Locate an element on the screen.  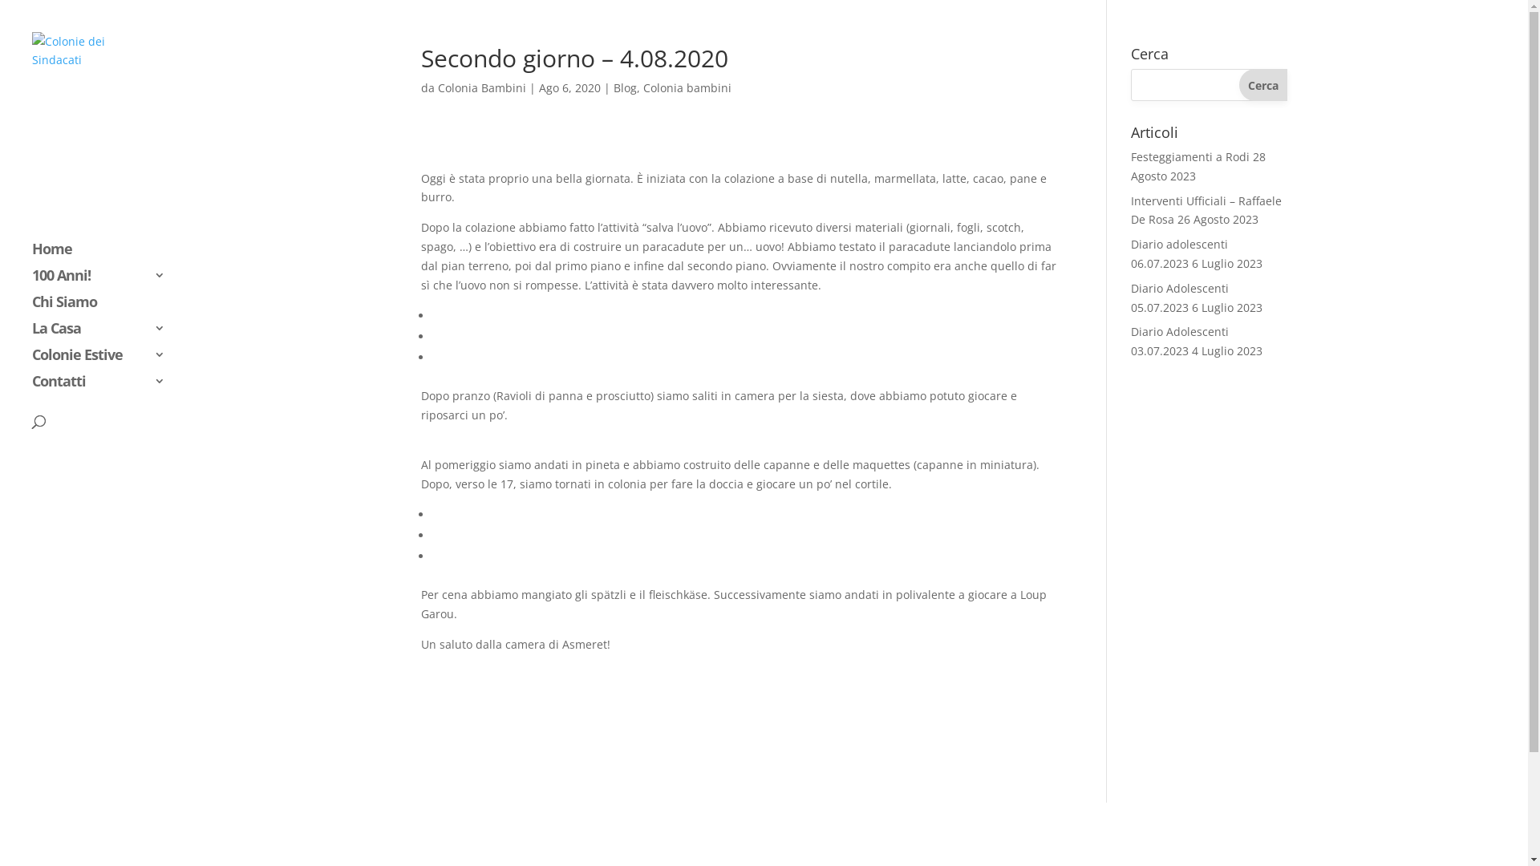
100 Anni! is located at coordinates (106, 282).